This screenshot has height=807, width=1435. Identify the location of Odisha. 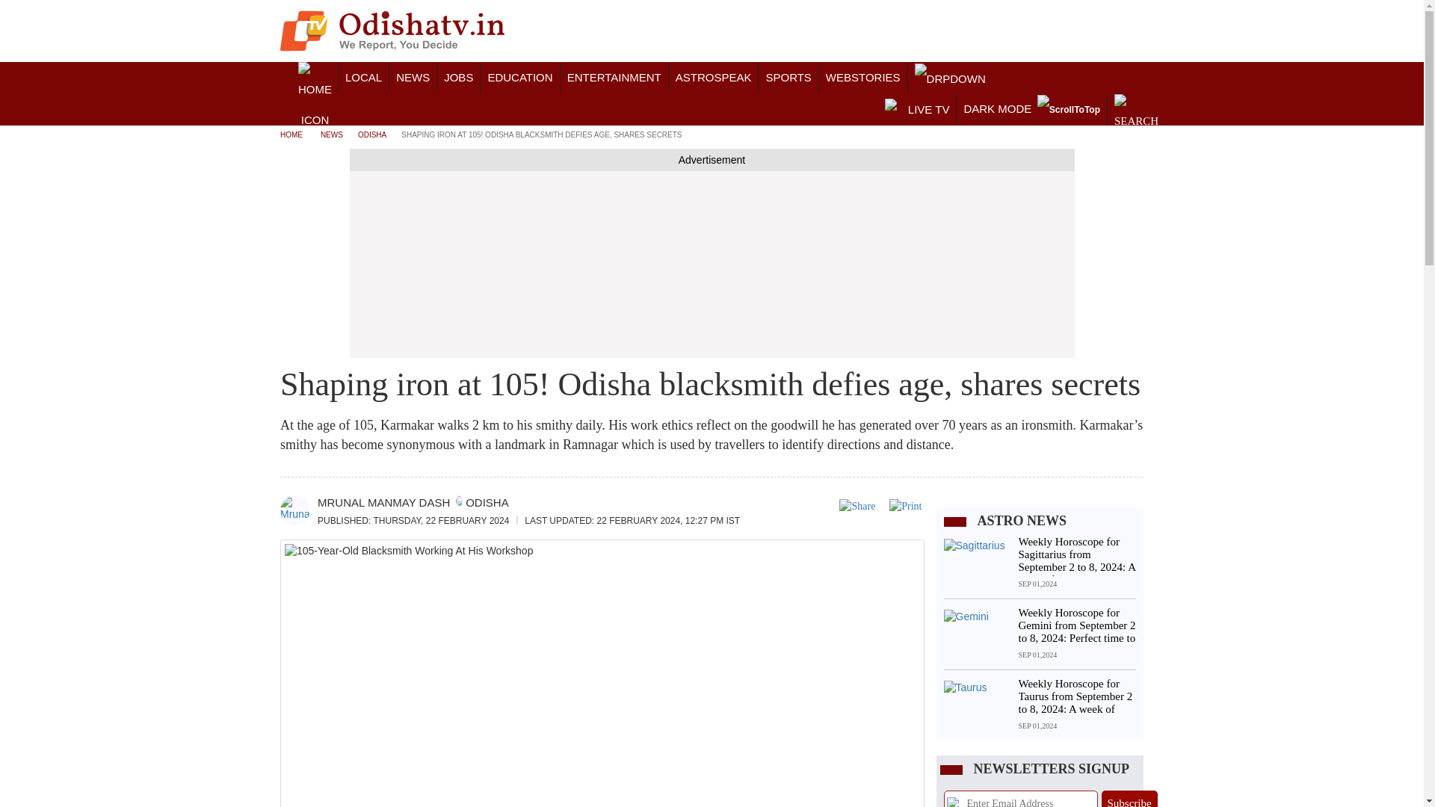
(363, 78).